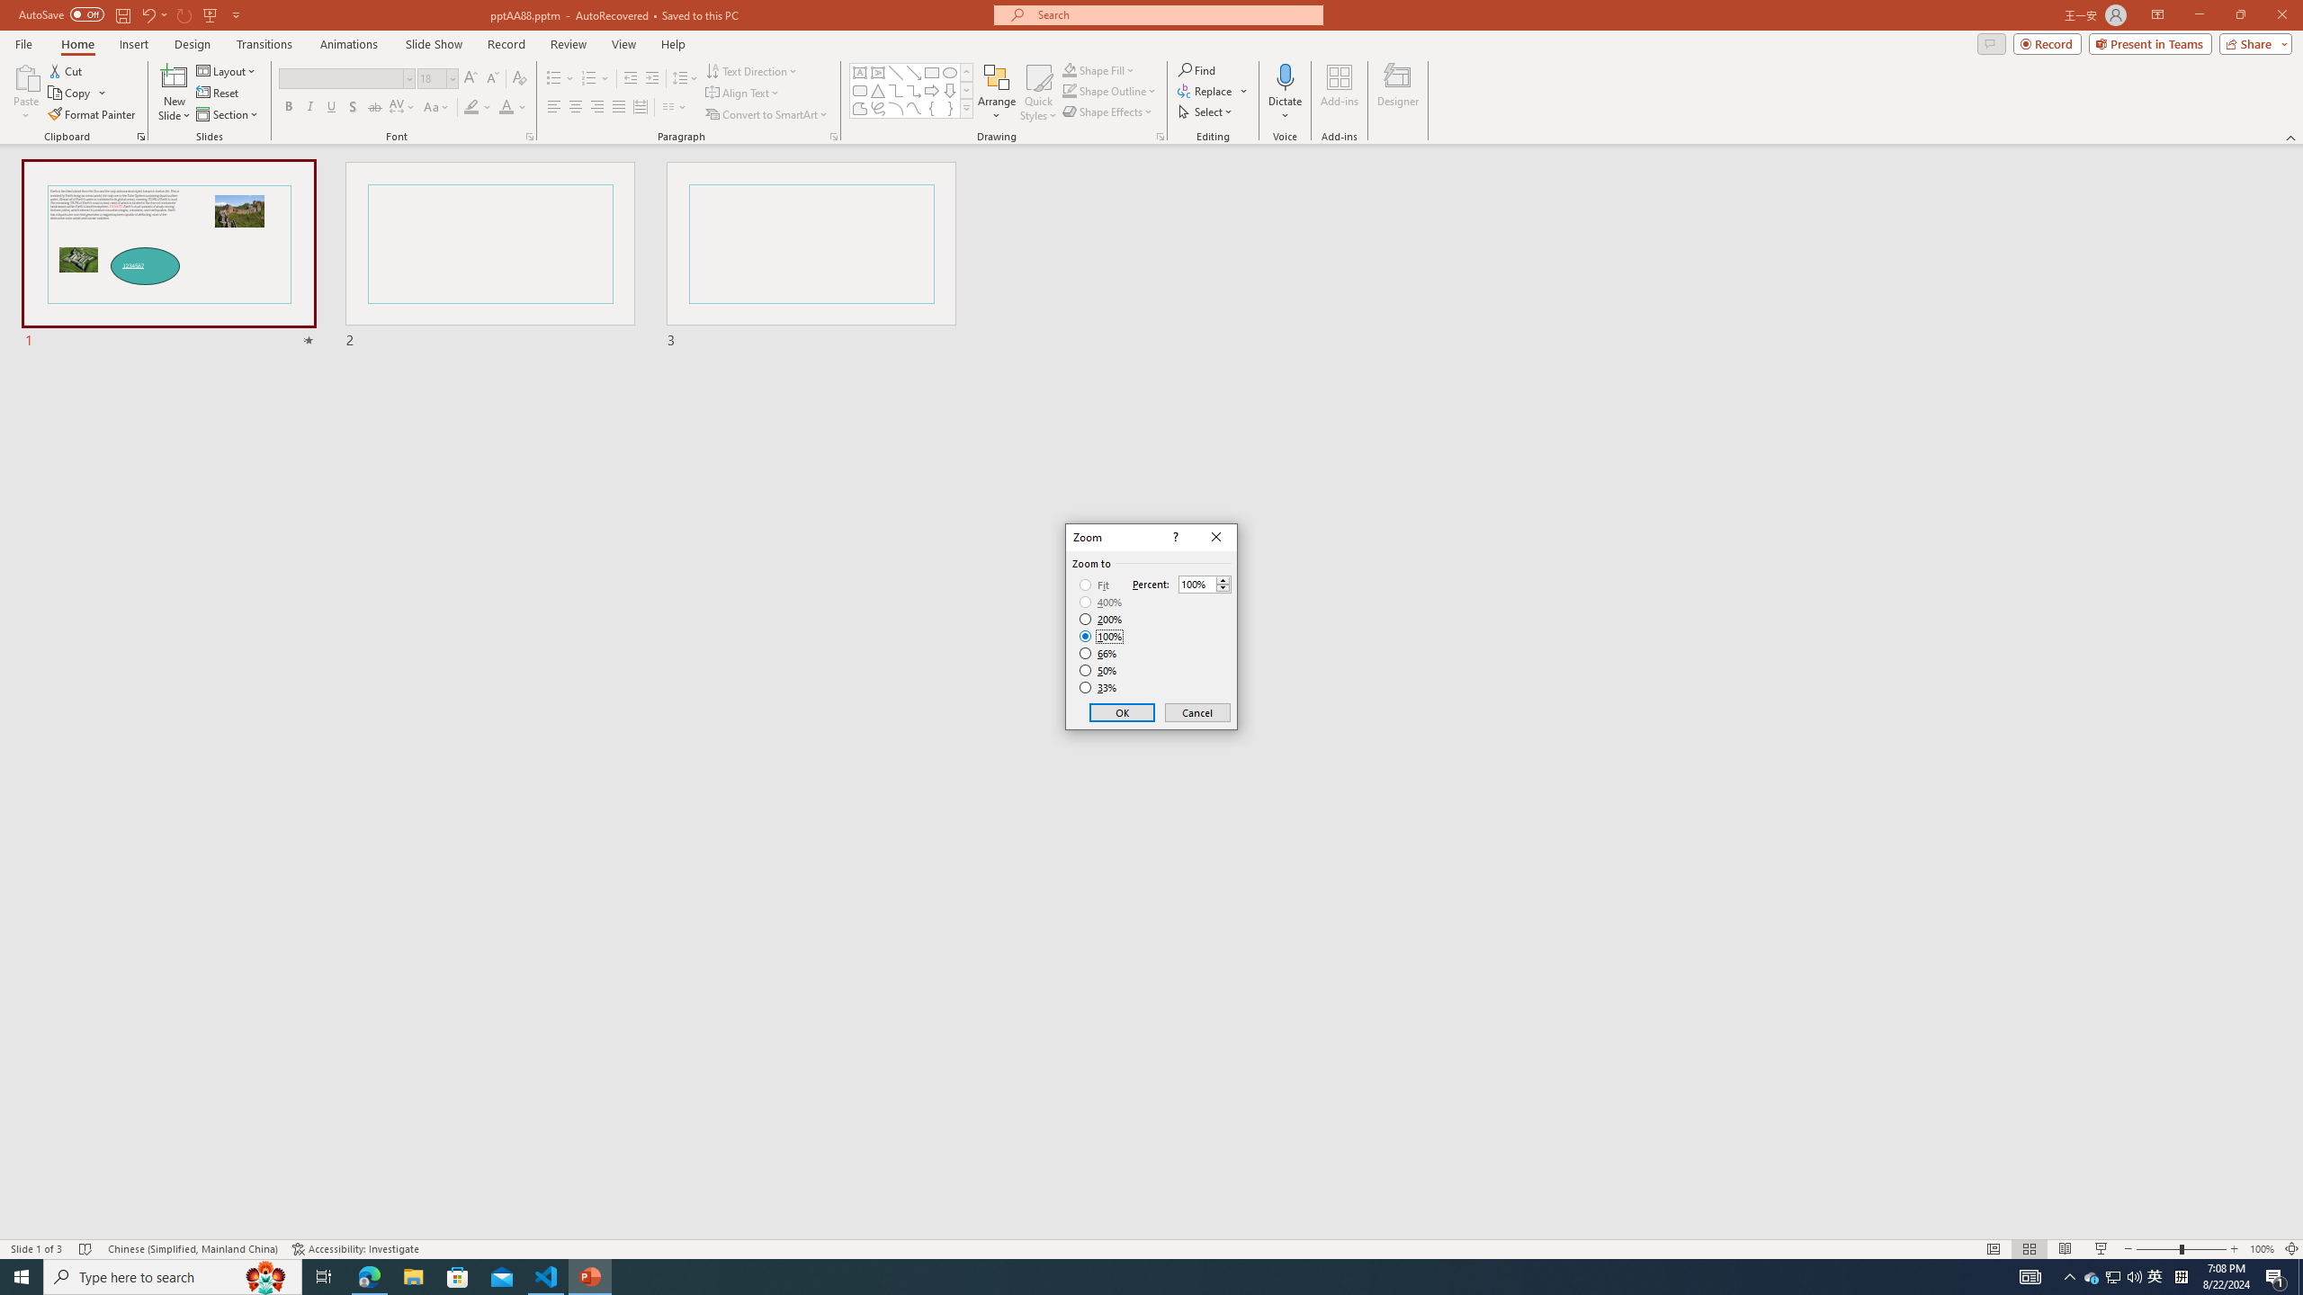  What do you see at coordinates (1069, 90) in the screenshot?
I see `Shape Outline Teal, Accent 1` at bounding box center [1069, 90].